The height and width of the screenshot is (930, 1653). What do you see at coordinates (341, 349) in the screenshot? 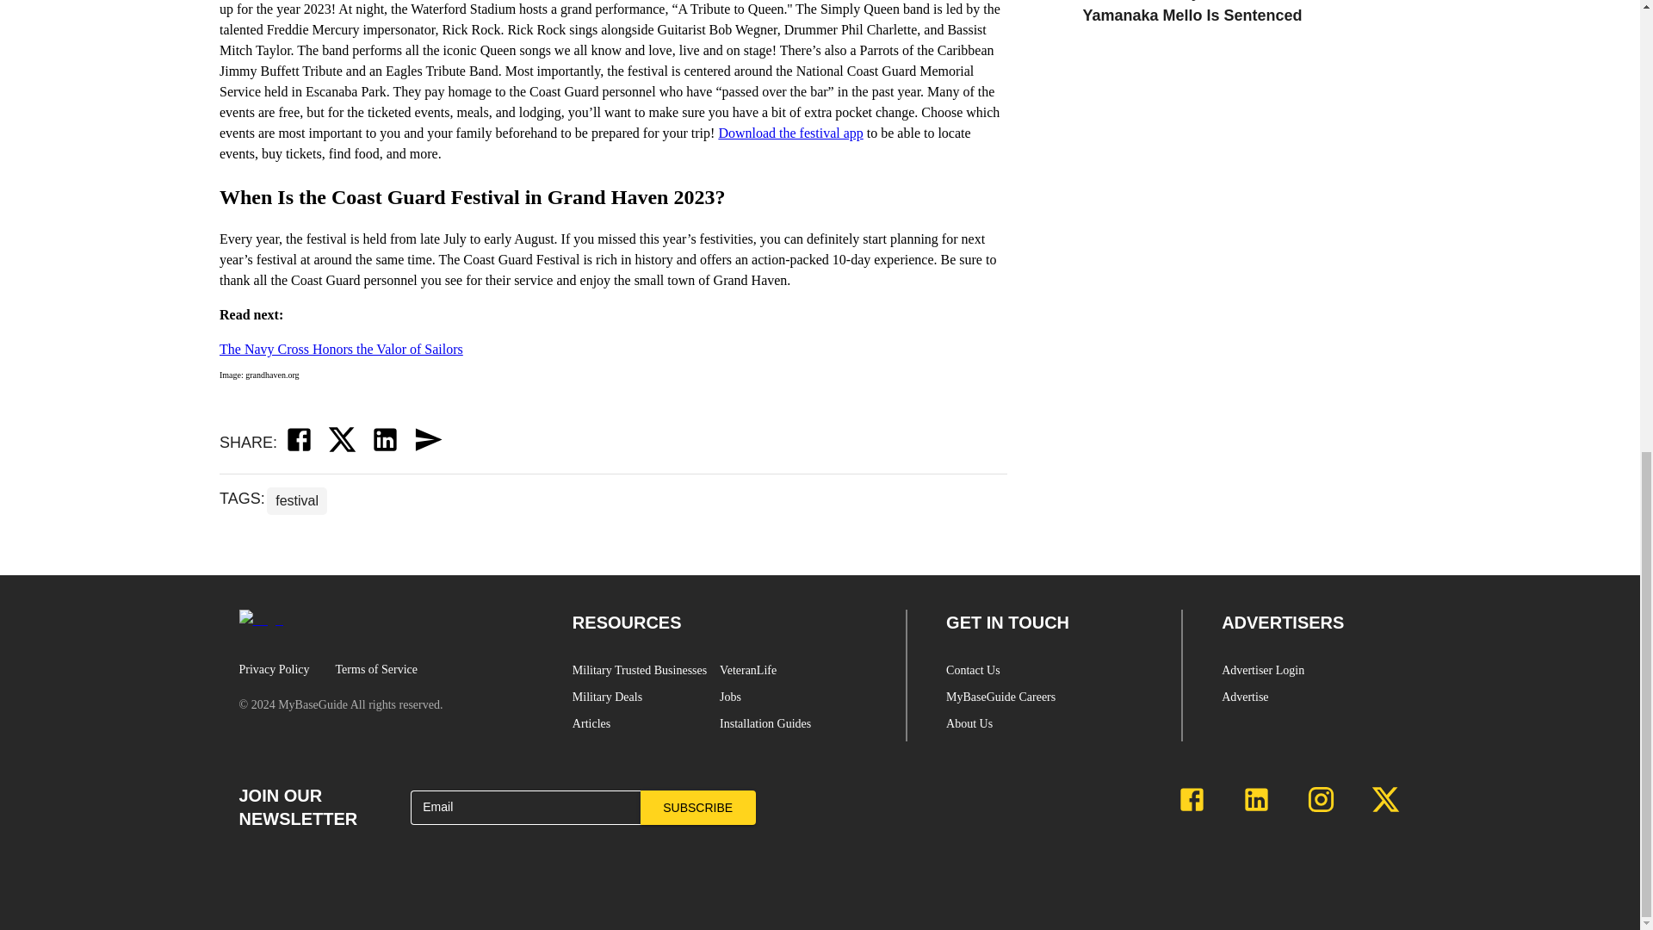
I see `The Navy Cross Honors the Valor of Sailors` at bounding box center [341, 349].